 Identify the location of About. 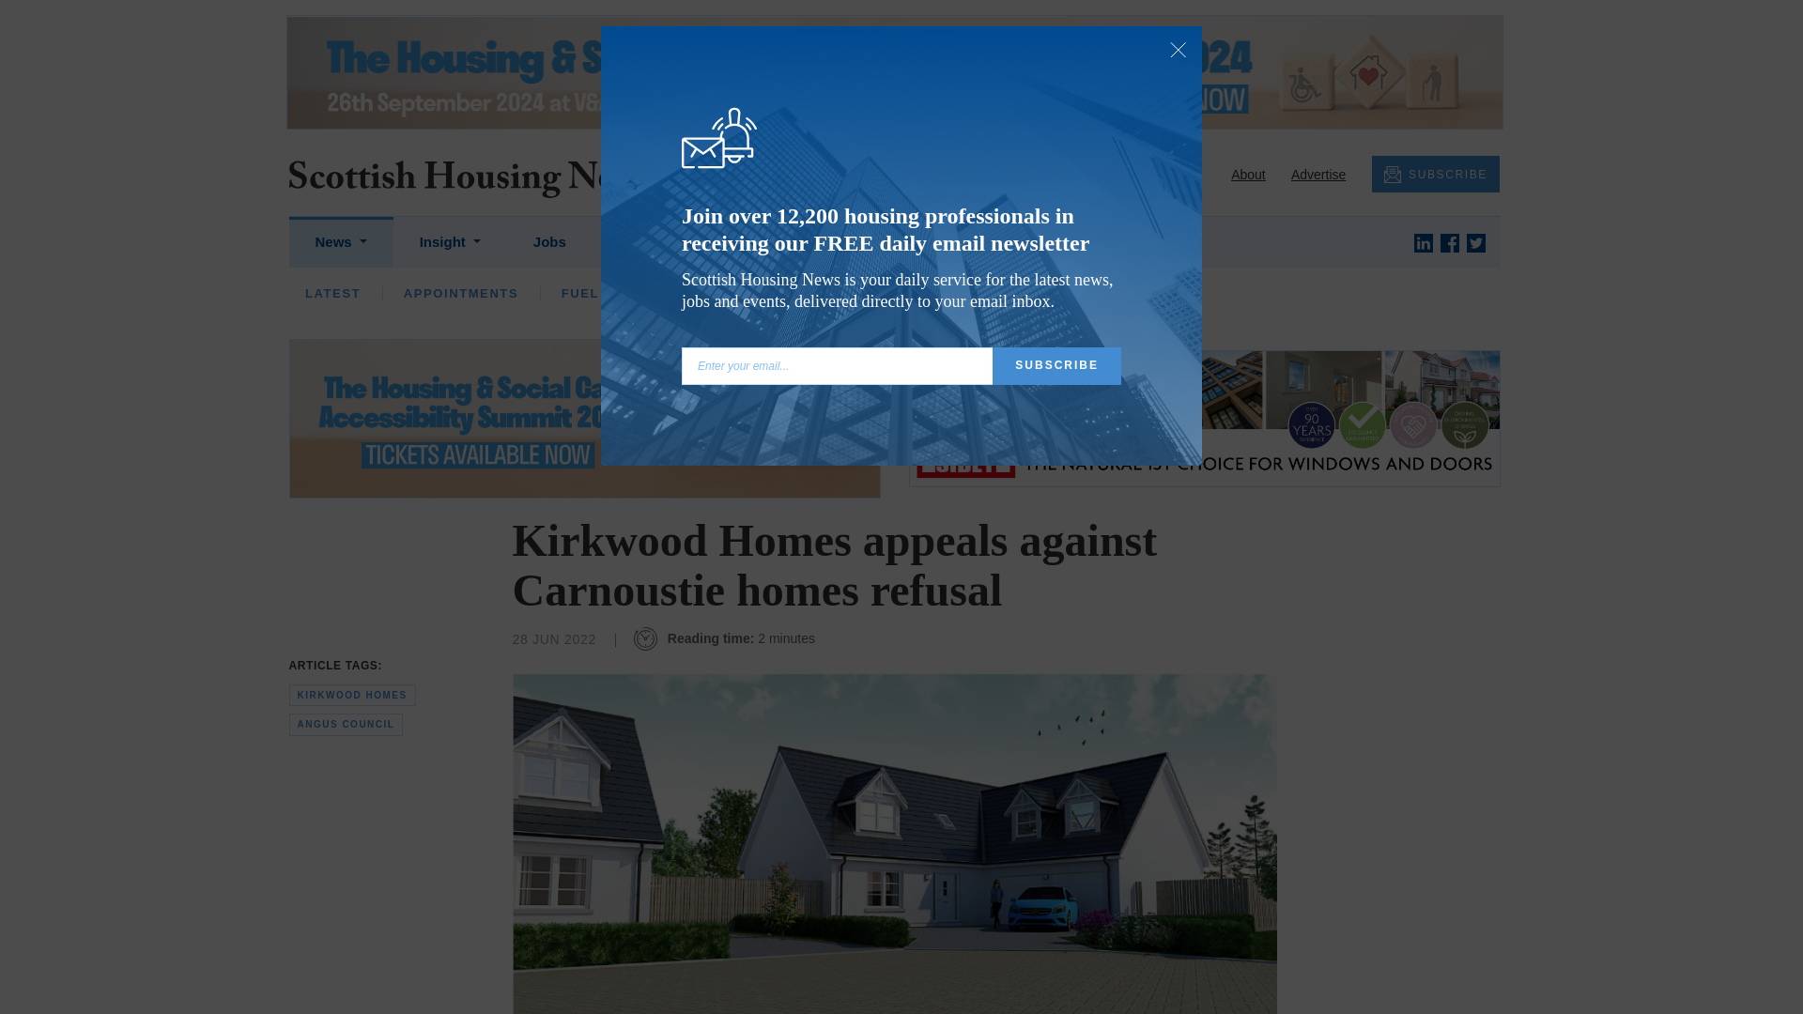
(1248, 175).